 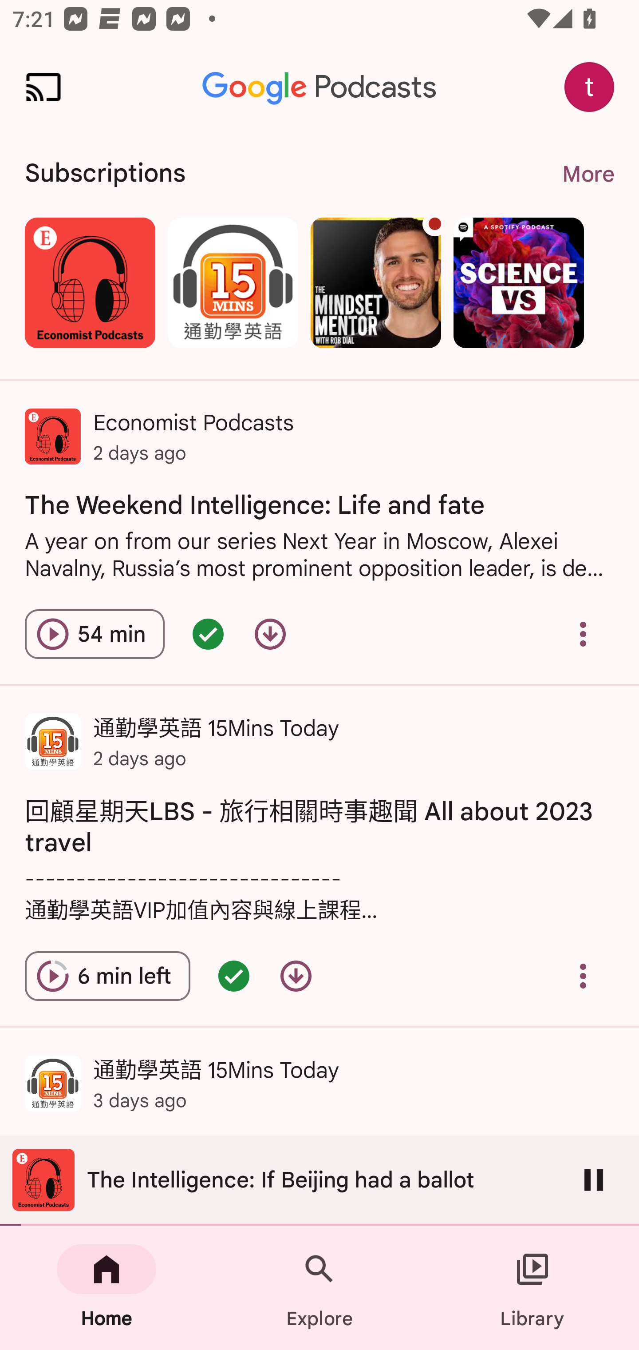 I want to click on Science Vs, so click(x=519, y=282).